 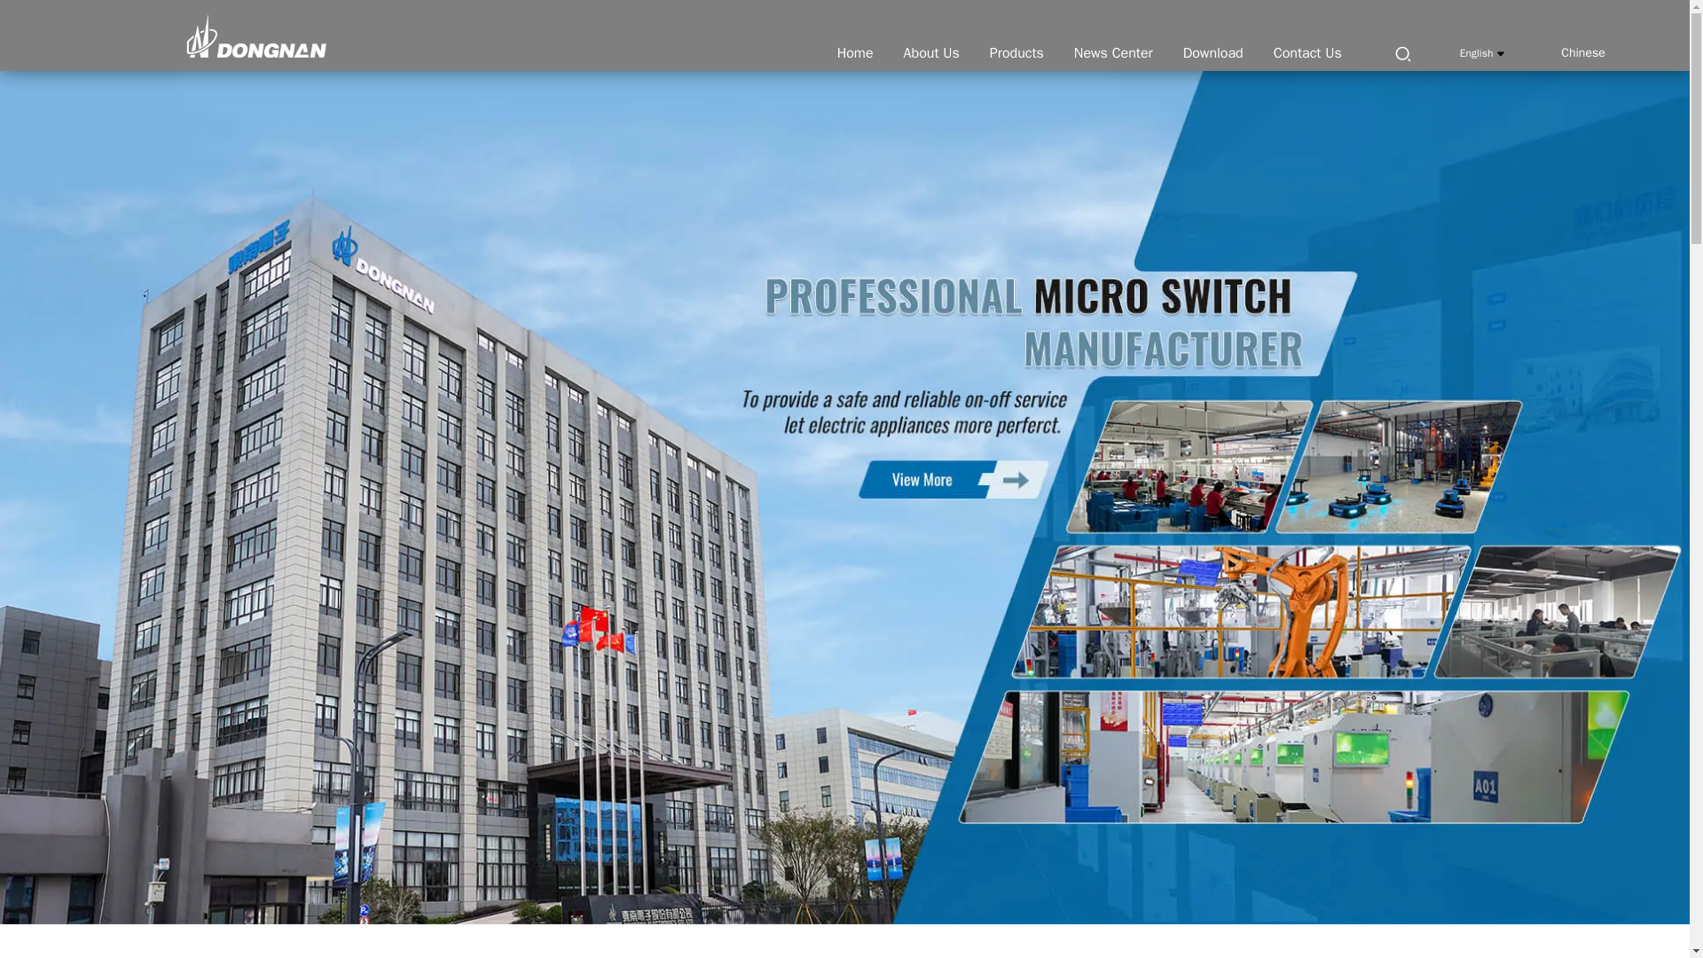 I want to click on Chinese, so click(x=1568, y=52).